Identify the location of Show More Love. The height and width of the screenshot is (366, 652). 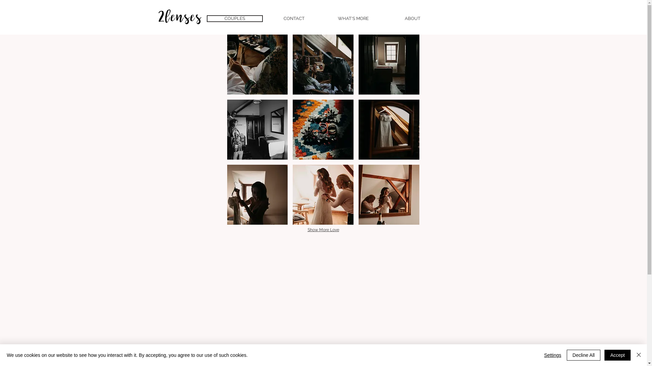
(323, 230).